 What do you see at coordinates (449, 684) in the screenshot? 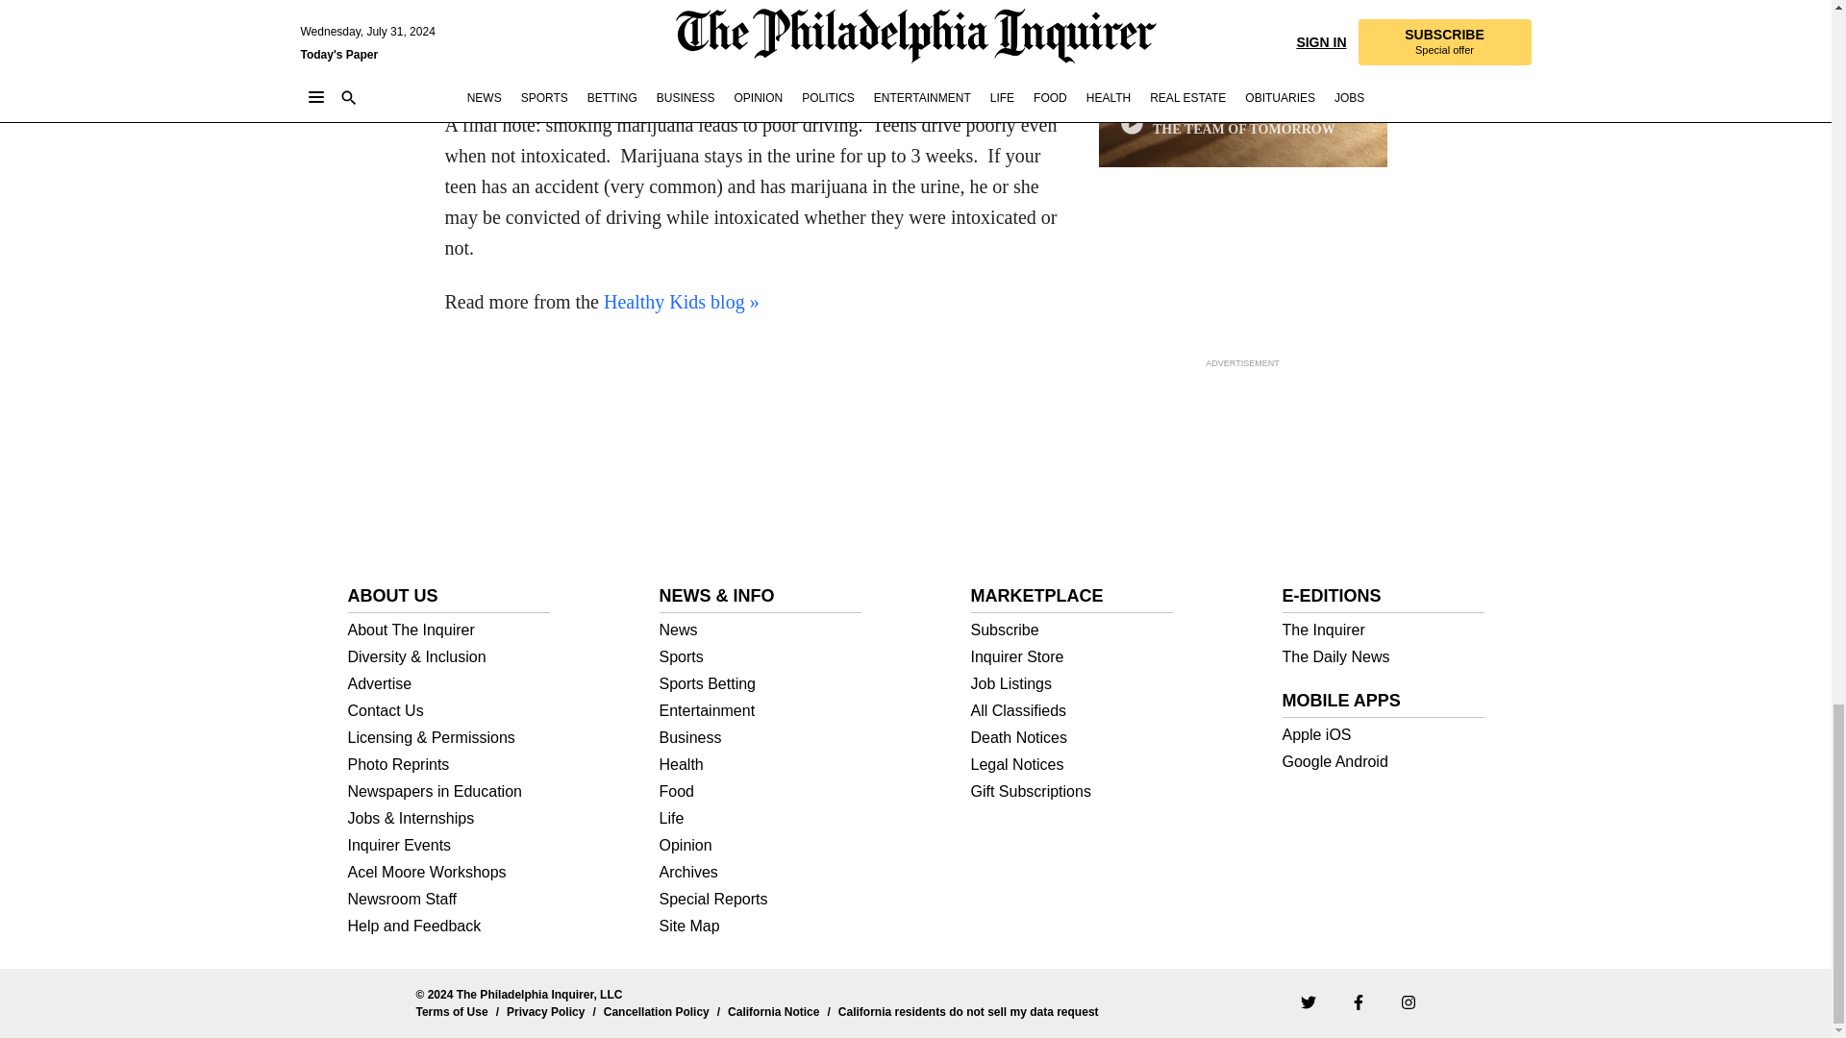
I see `Advertise` at bounding box center [449, 684].